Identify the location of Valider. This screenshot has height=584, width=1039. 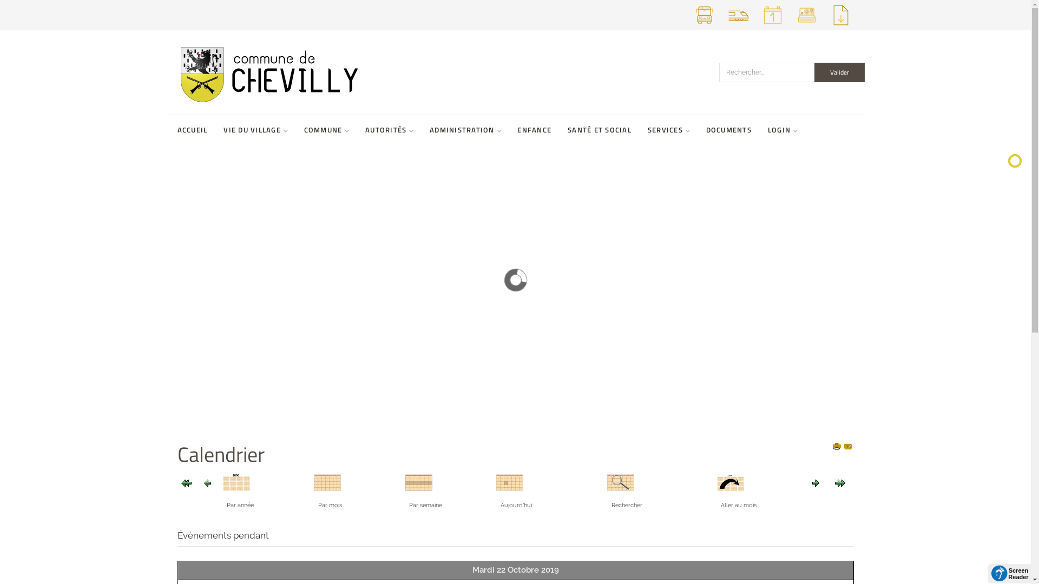
(839, 72).